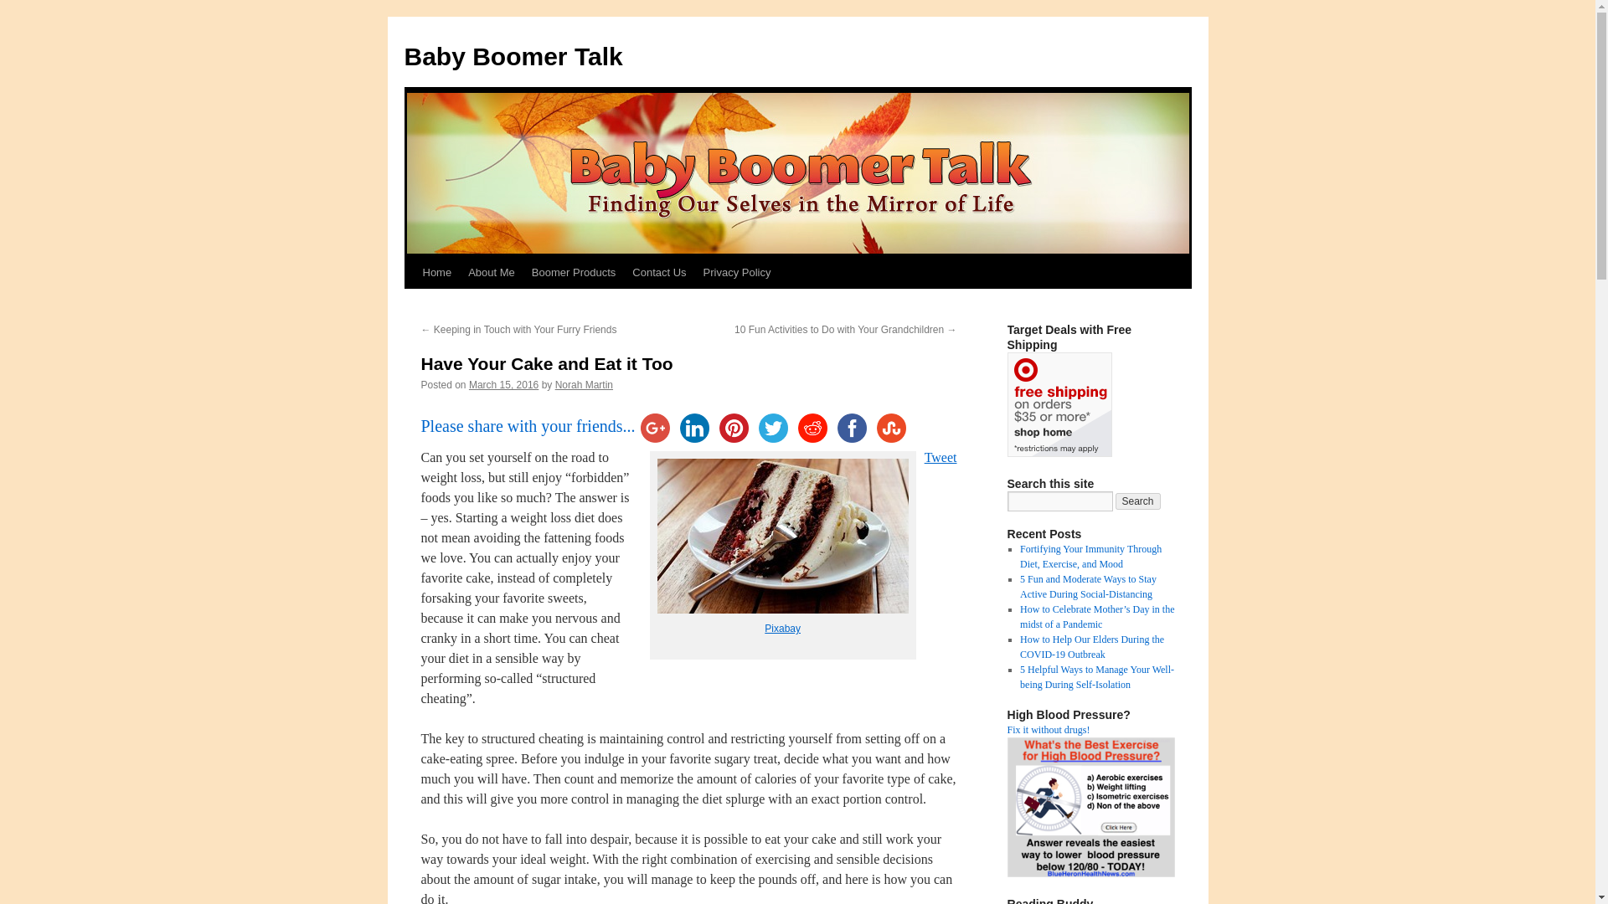 This screenshot has height=904, width=1608. Describe the element at coordinates (812, 428) in the screenshot. I see `reddit` at that location.